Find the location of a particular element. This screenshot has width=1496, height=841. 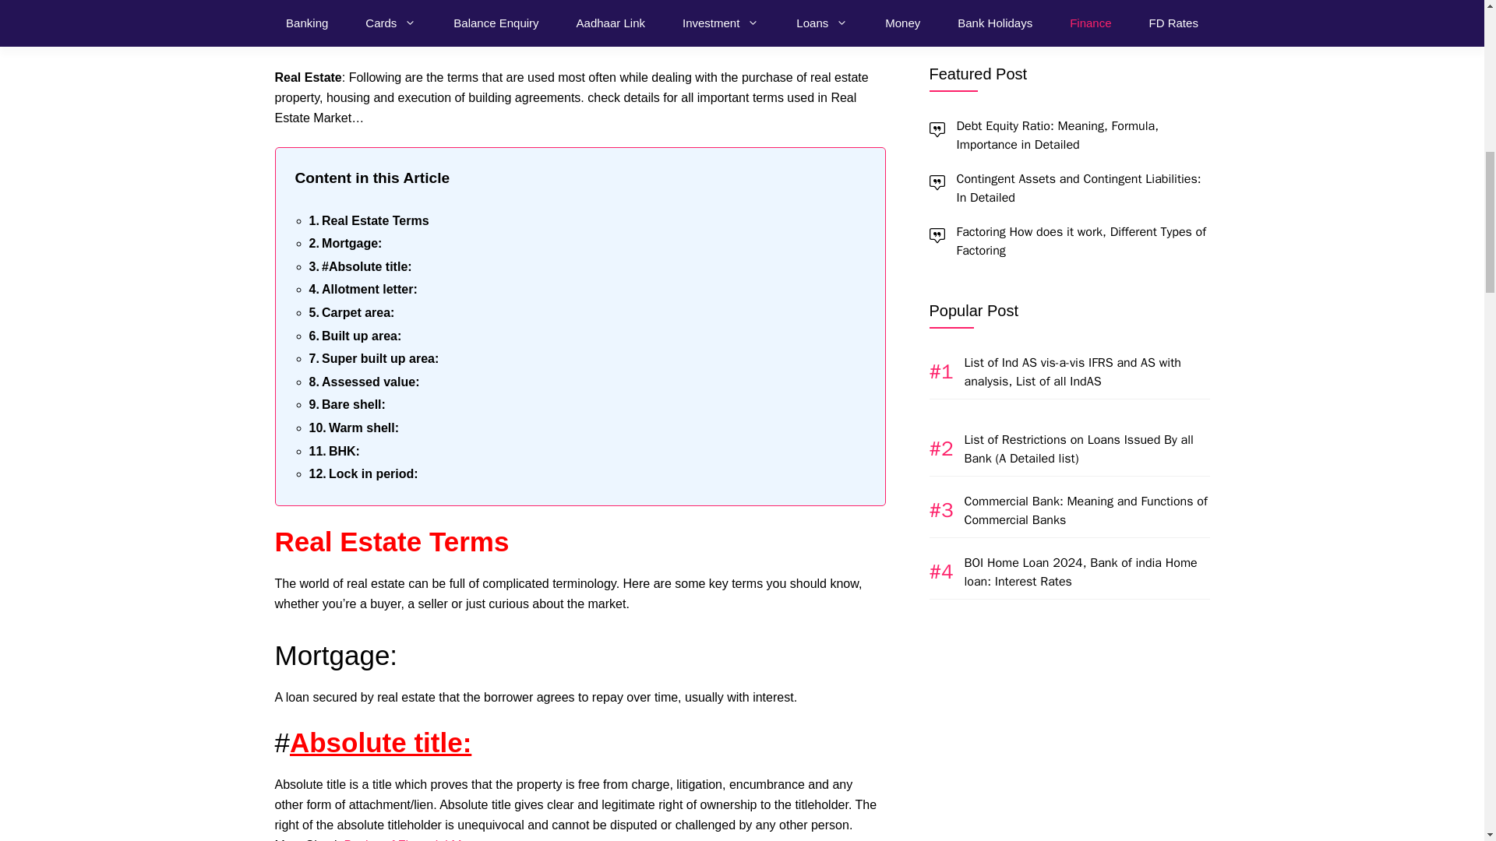

Allotment letter: is located at coordinates (362, 289).